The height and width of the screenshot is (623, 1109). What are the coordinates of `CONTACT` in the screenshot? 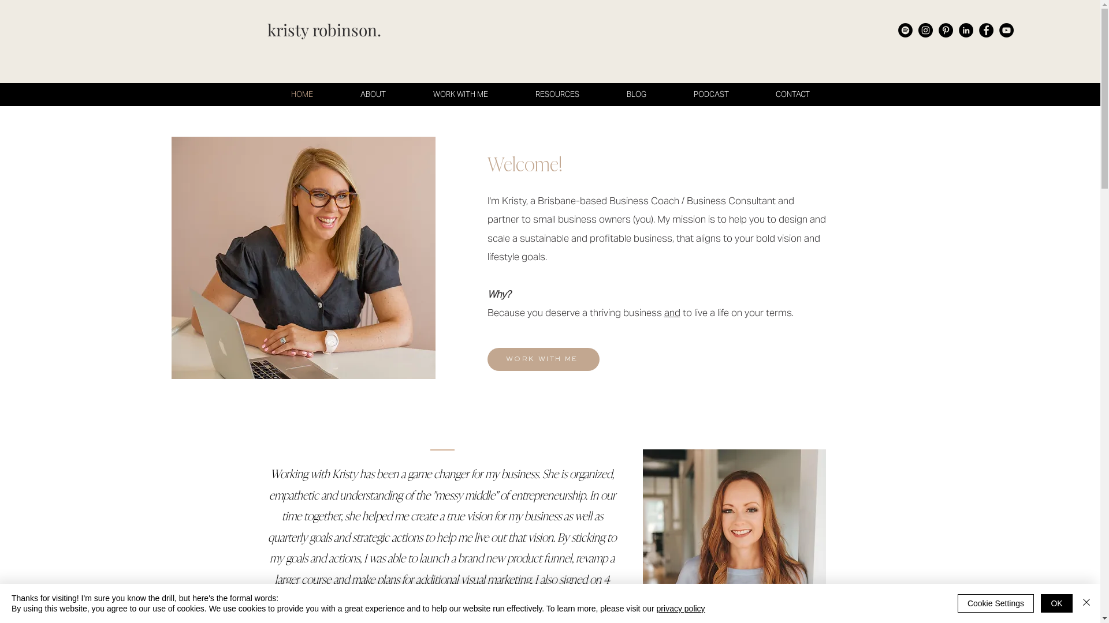 It's located at (792, 95).